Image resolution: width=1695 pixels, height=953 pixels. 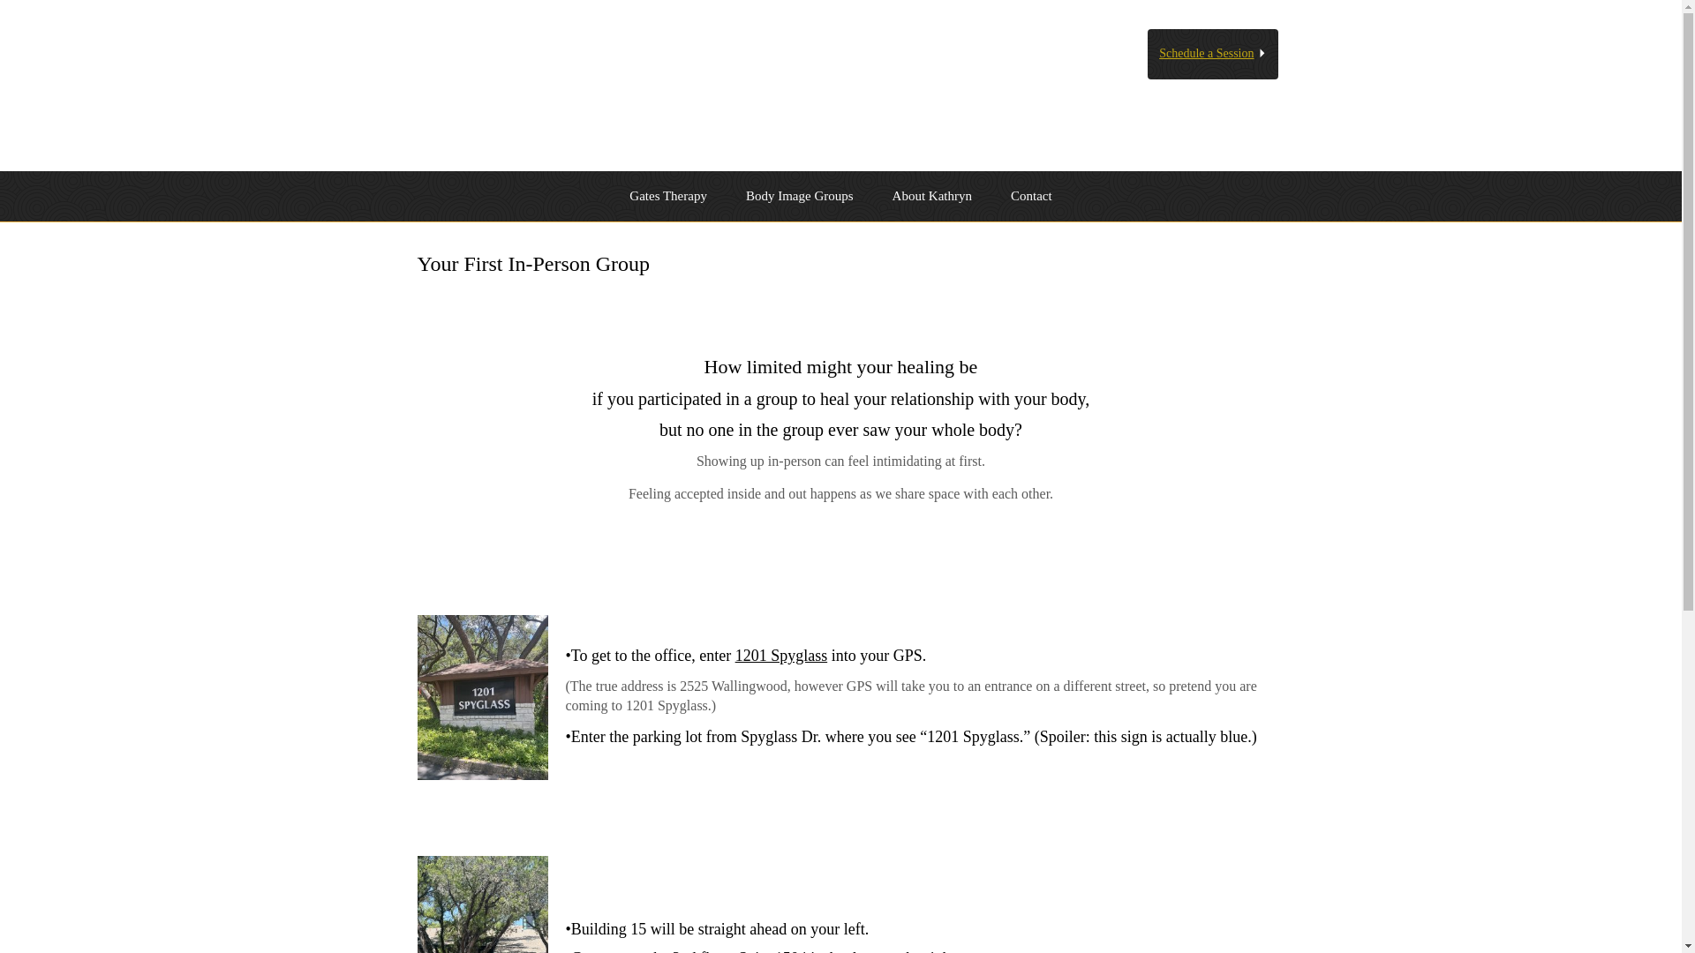 What do you see at coordinates (1212, 54) in the screenshot?
I see `Schedule a Session` at bounding box center [1212, 54].